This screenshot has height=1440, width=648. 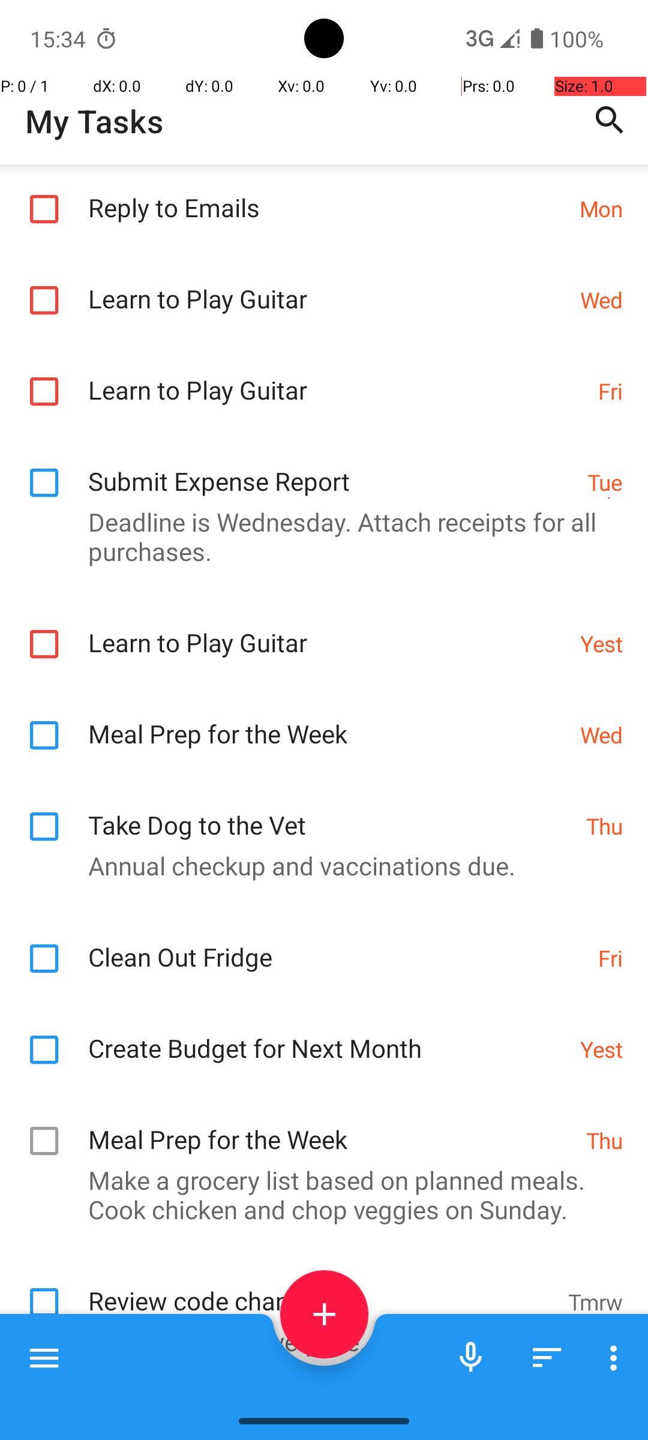 I want to click on Submit Expense Report, so click(x=331, y=468).